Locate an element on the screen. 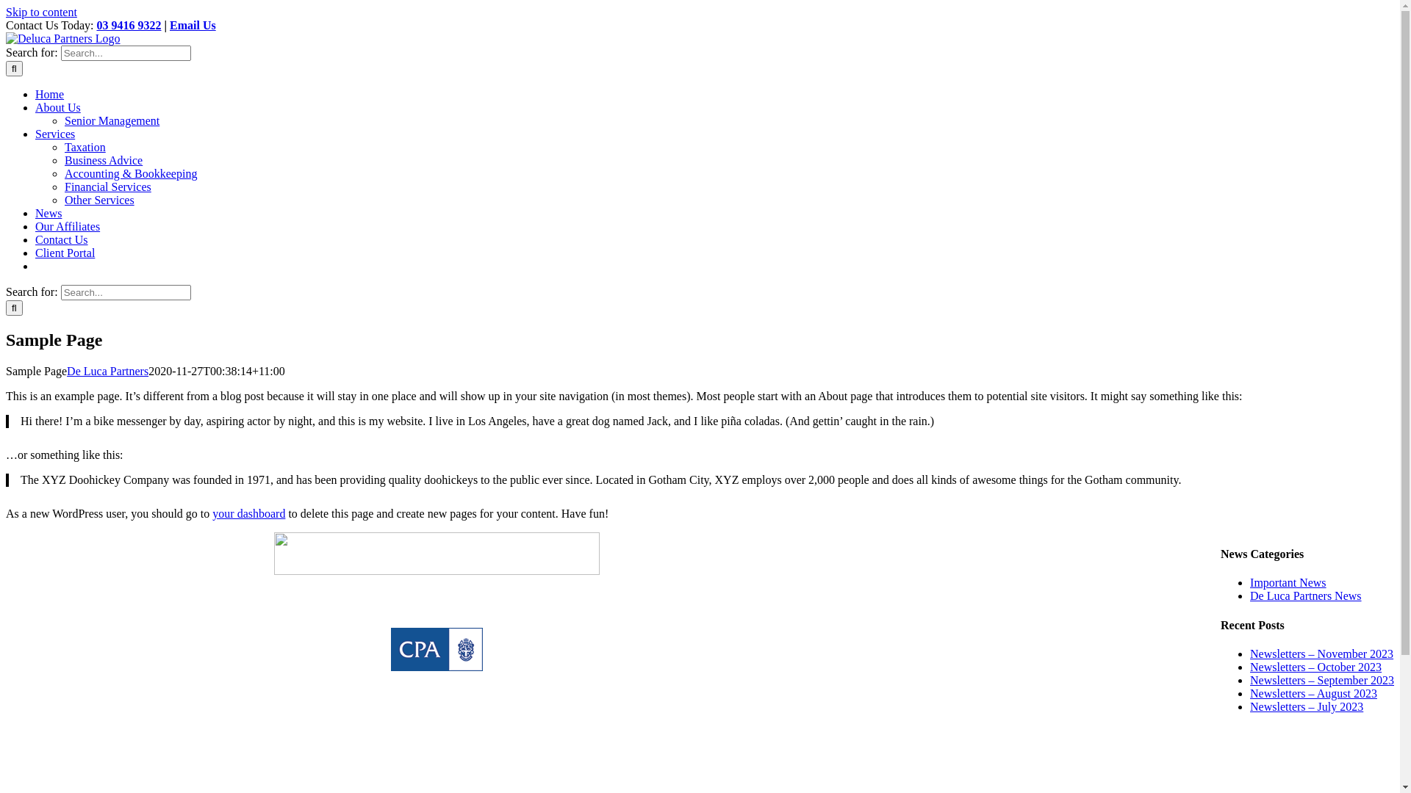  03 9480 2993 is located at coordinates (448, 753).